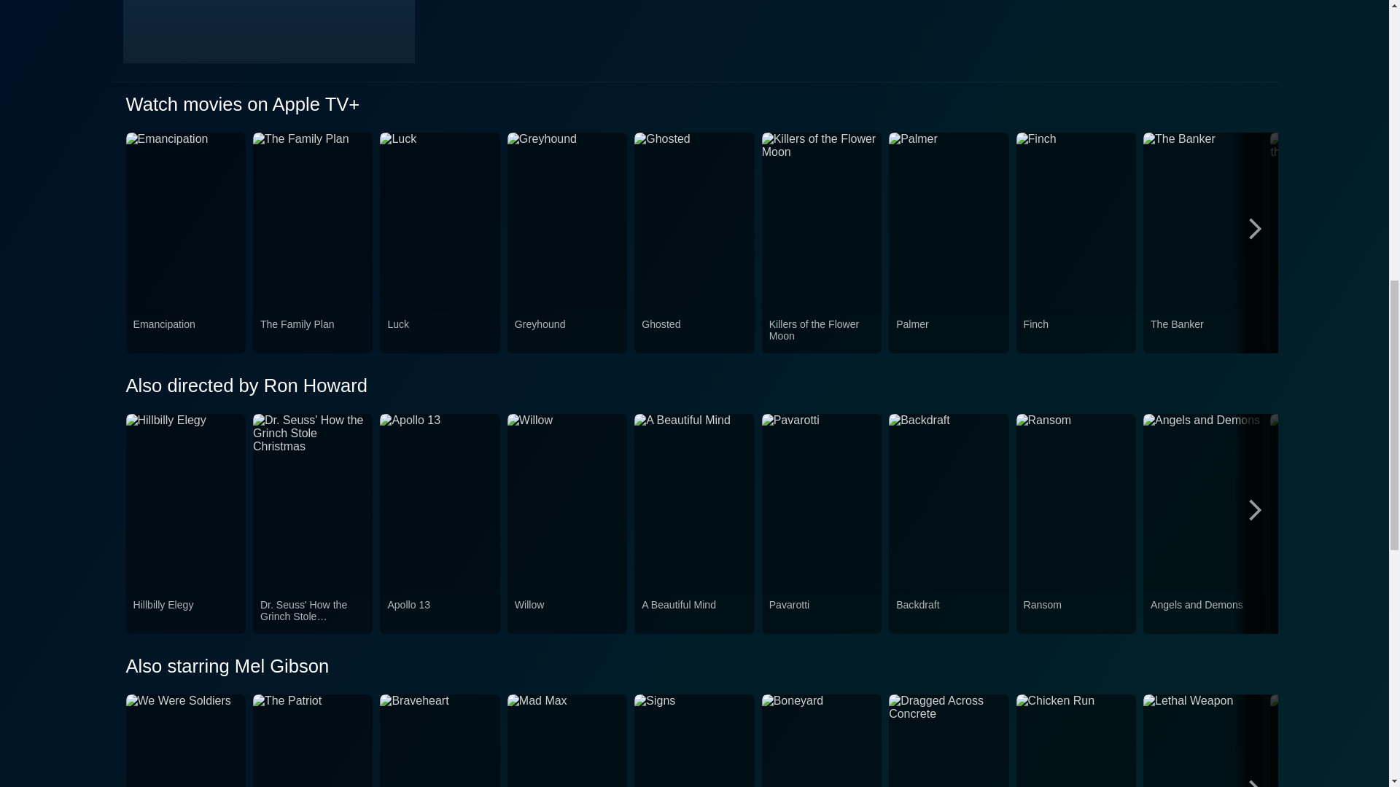 The height and width of the screenshot is (787, 1400). What do you see at coordinates (440, 613) in the screenshot?
I see `Apollo 13` at bounding box center [440, 613].